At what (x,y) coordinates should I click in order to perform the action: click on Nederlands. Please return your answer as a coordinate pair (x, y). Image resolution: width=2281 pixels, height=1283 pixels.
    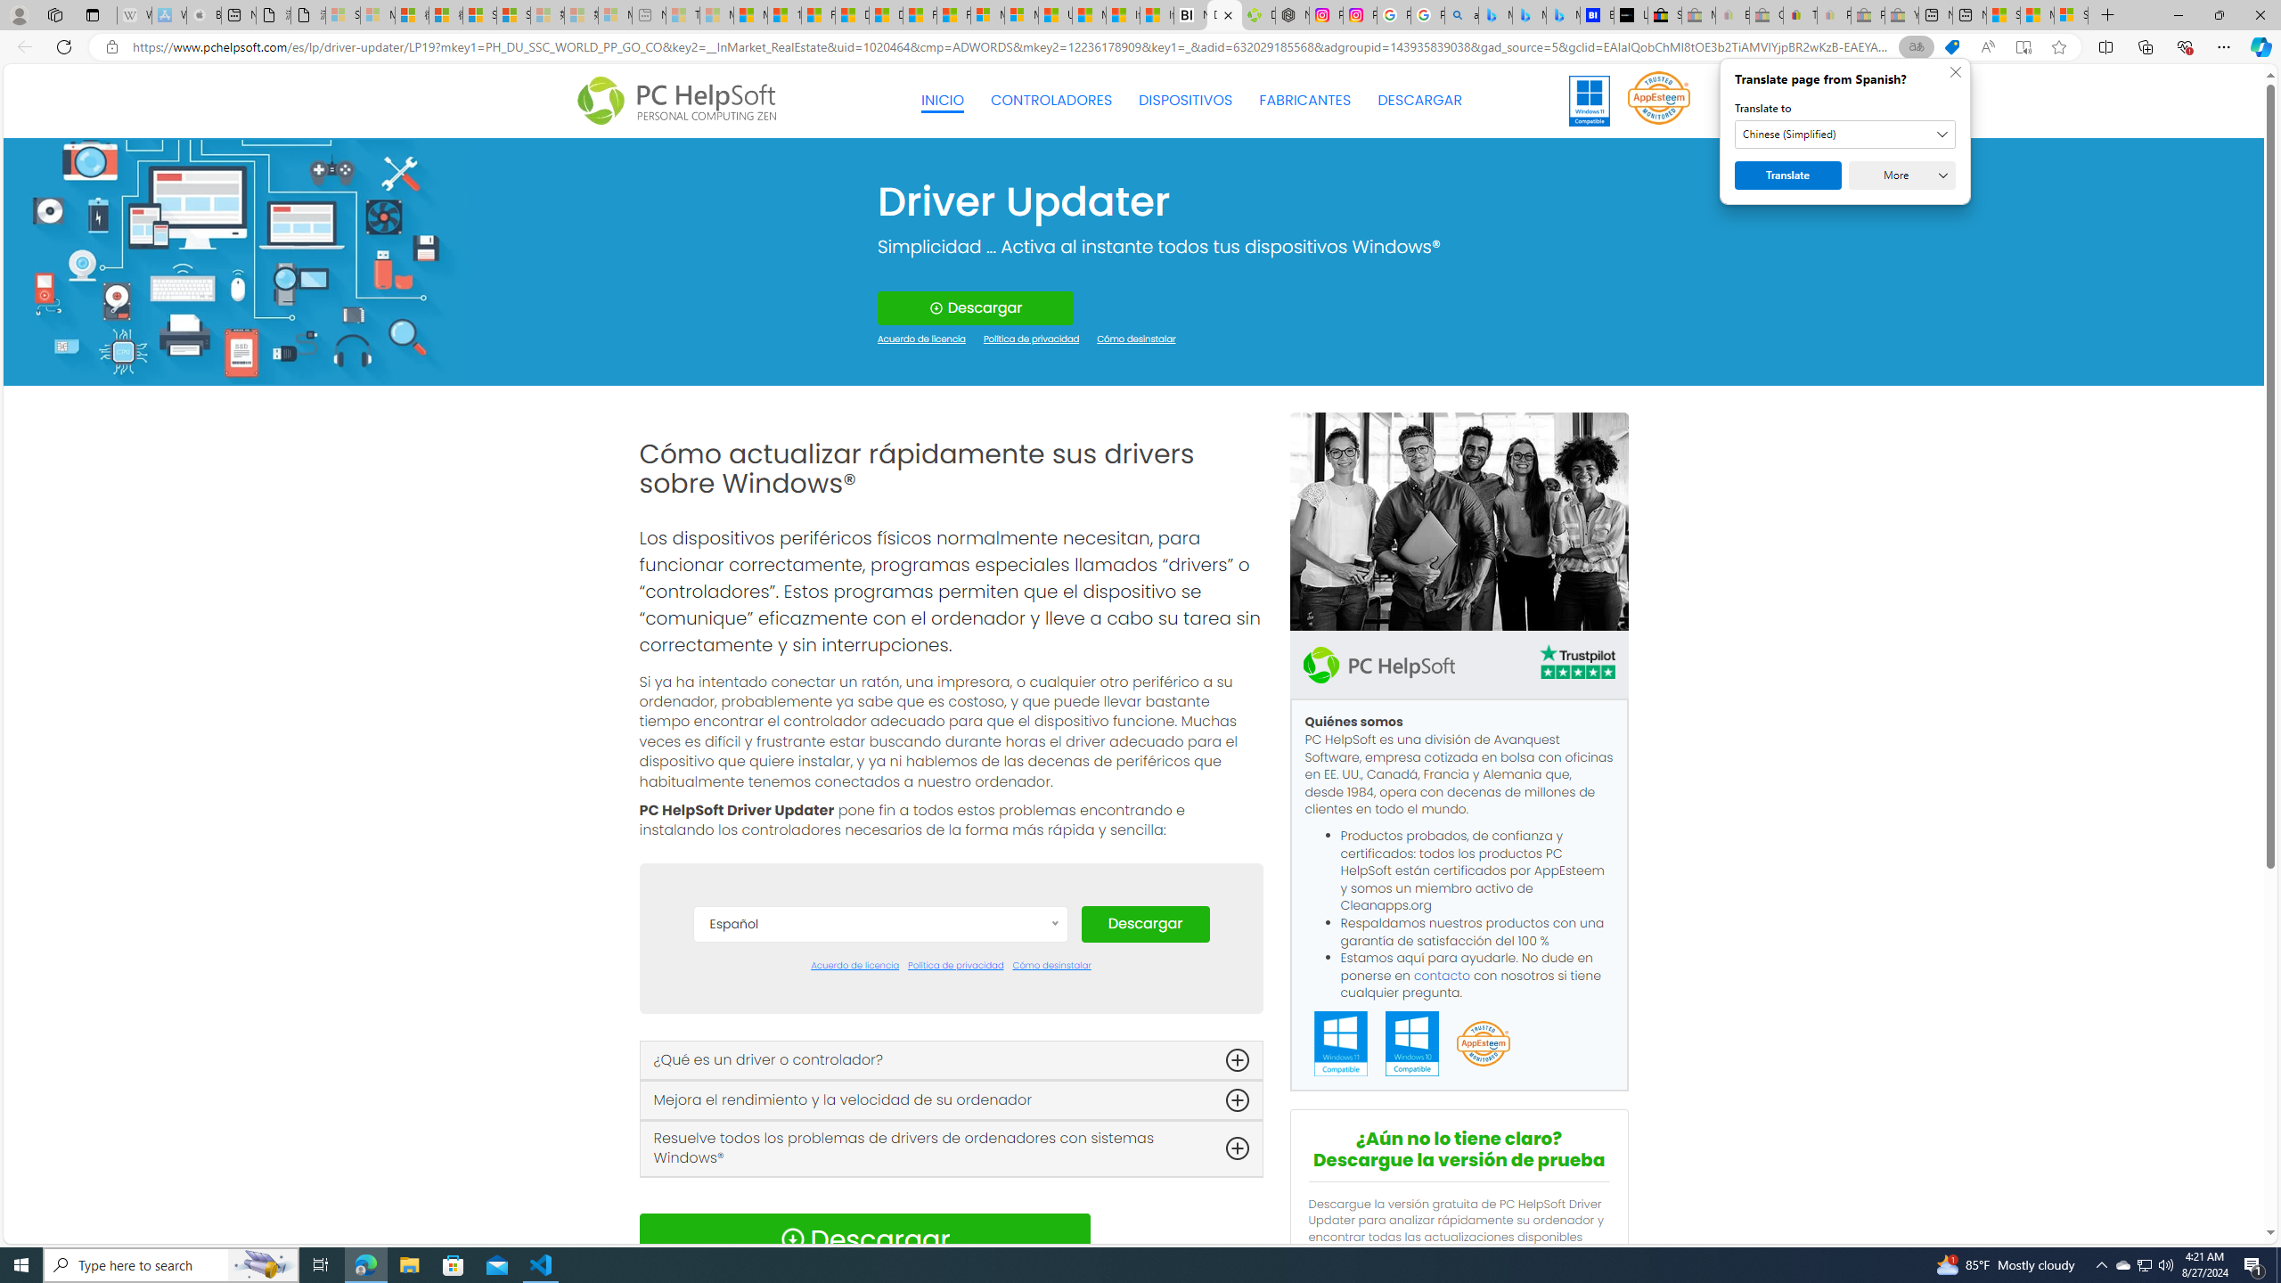
    Looking at the image, I should click on (880, 1196).